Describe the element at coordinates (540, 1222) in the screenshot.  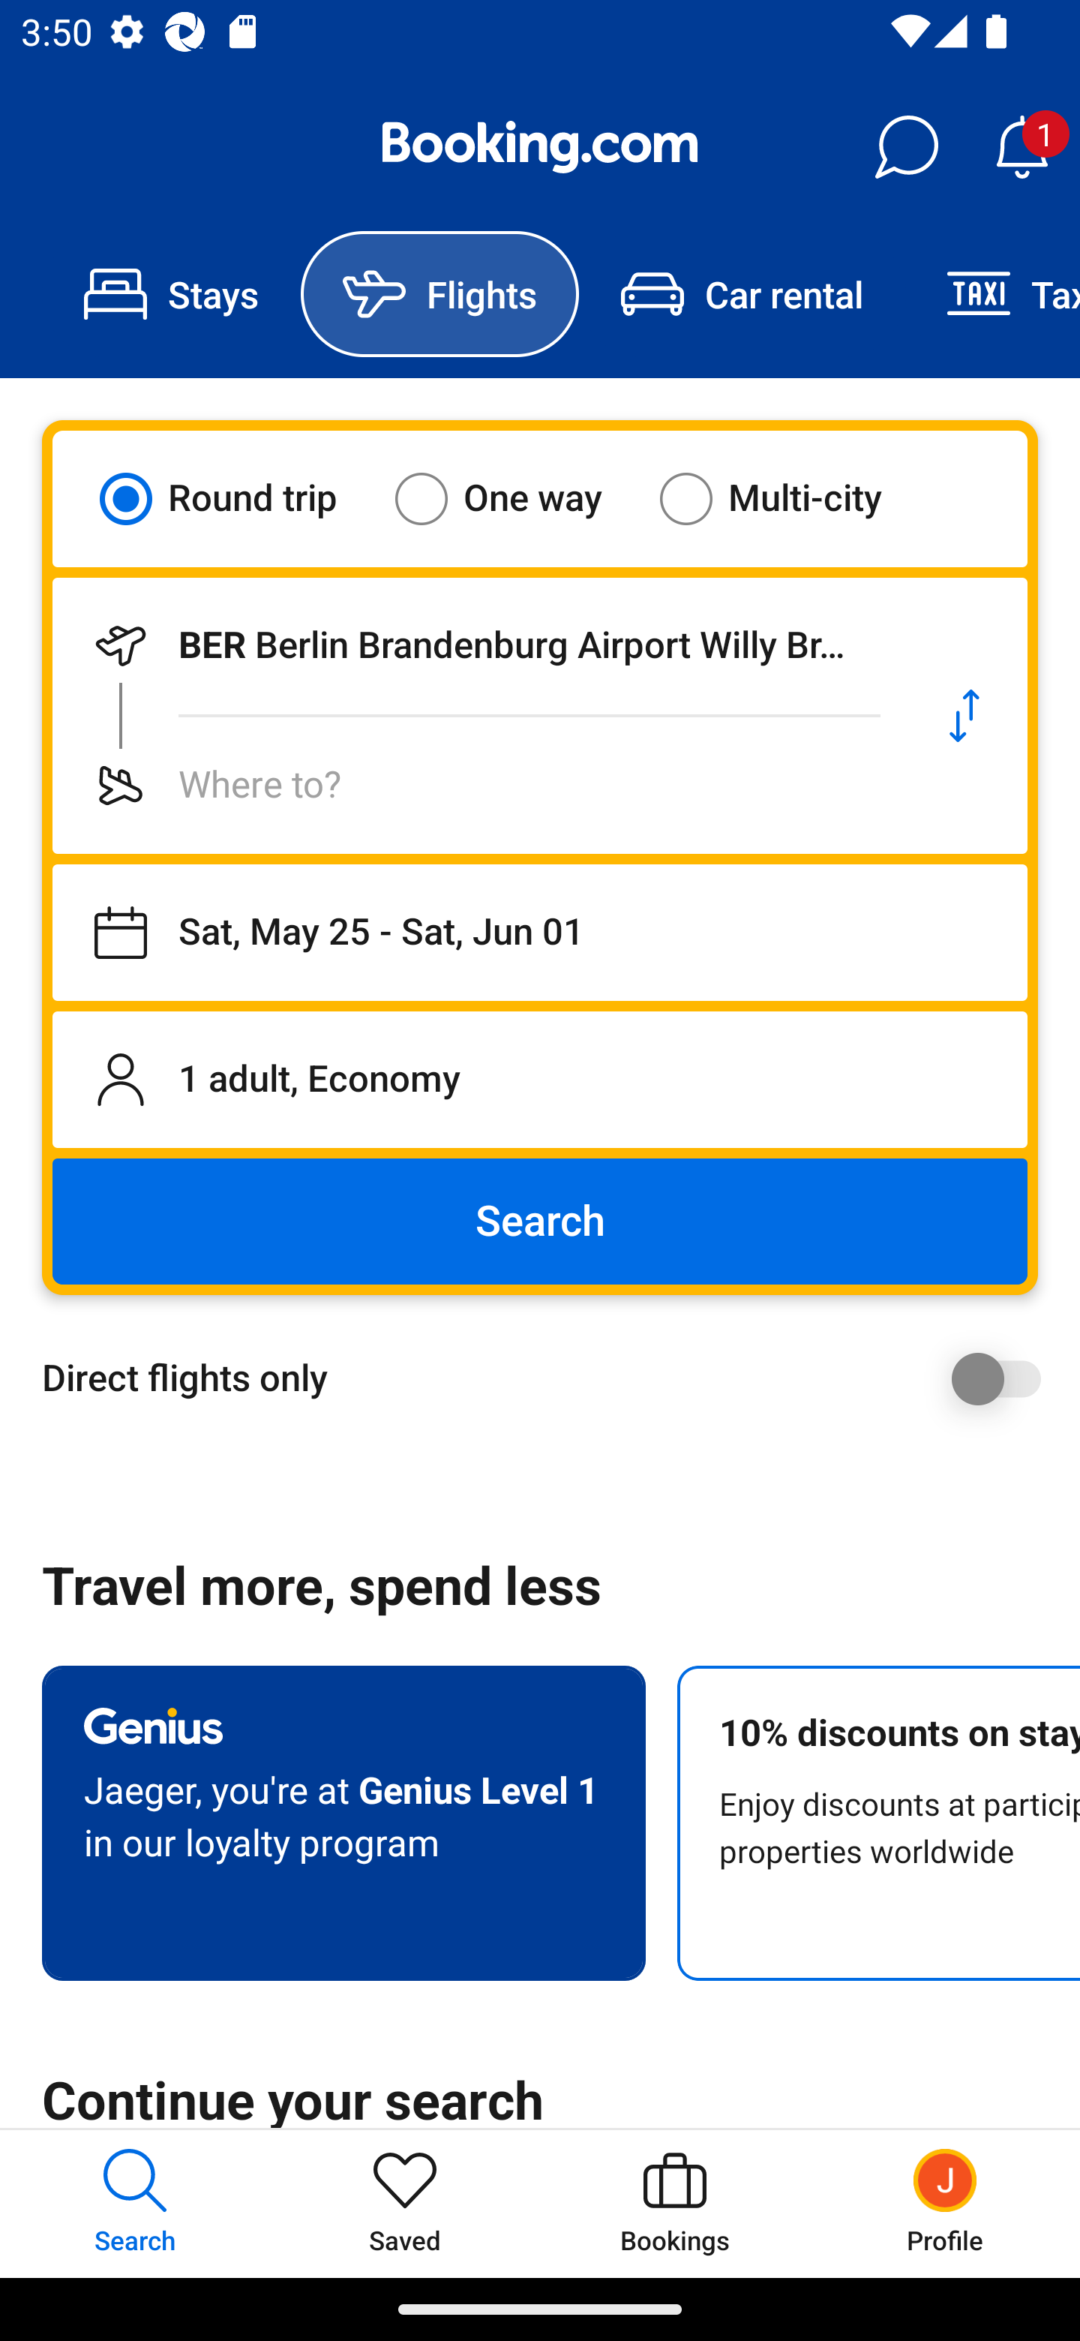
I see `Search` at that location.